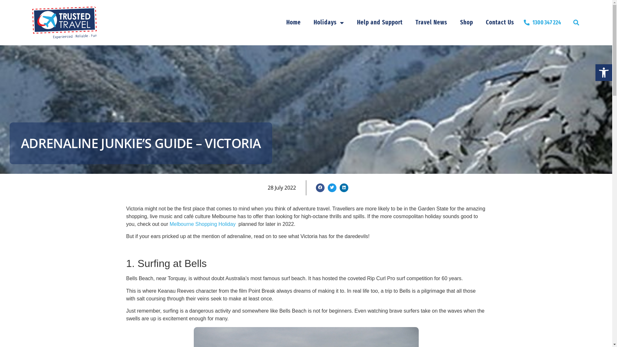  Describe the element at coordinates (431, 22) in the screenshot. I see `Travel News` at that location.